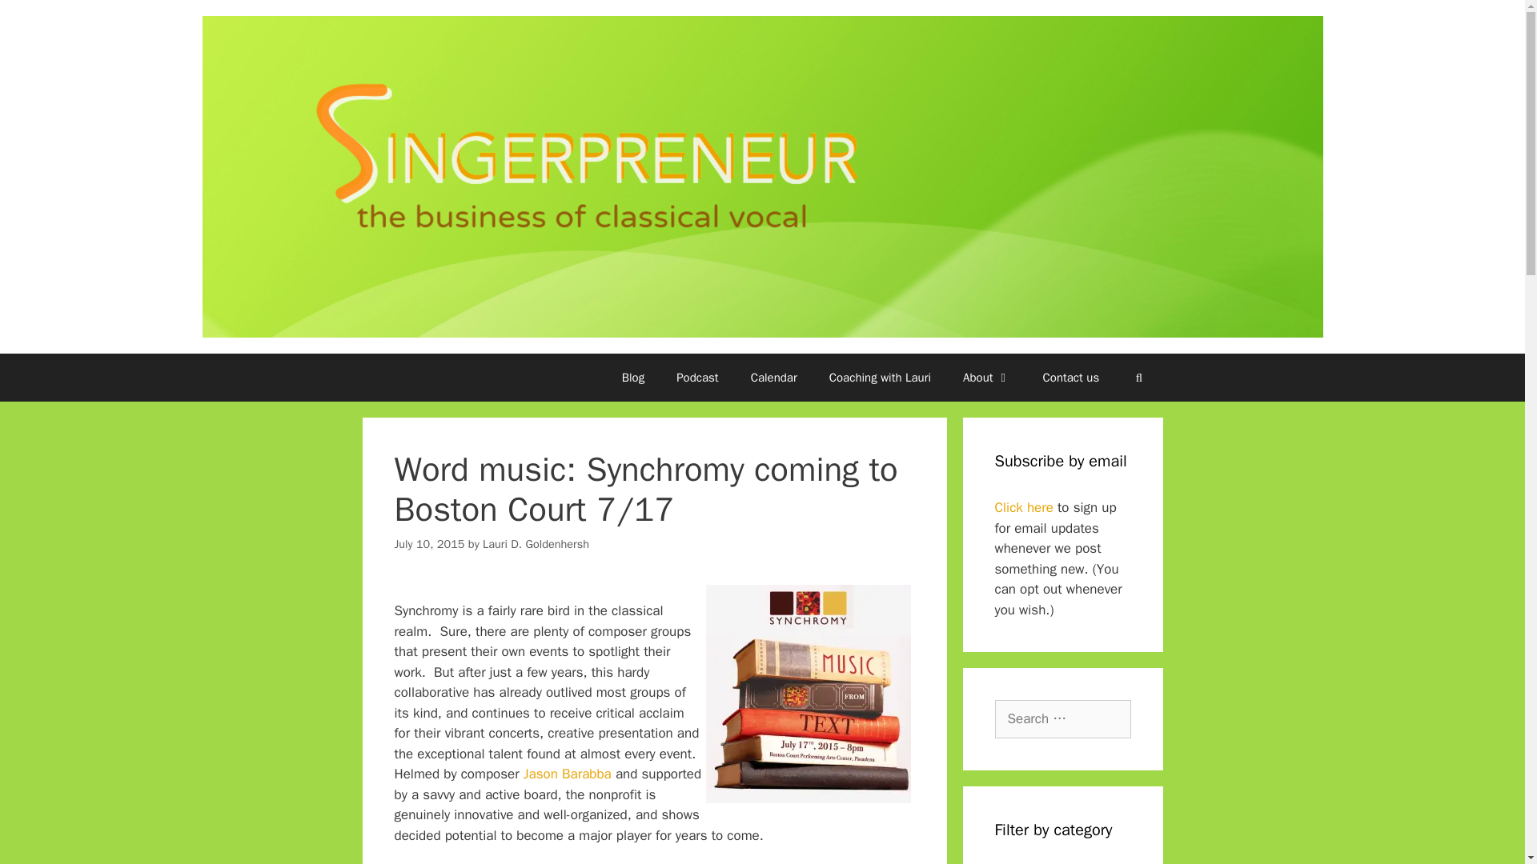 This screenshot has width=1537, height=864. Describe the element at coordinates (986, 378) in the screenshot. I see `About` at that location.